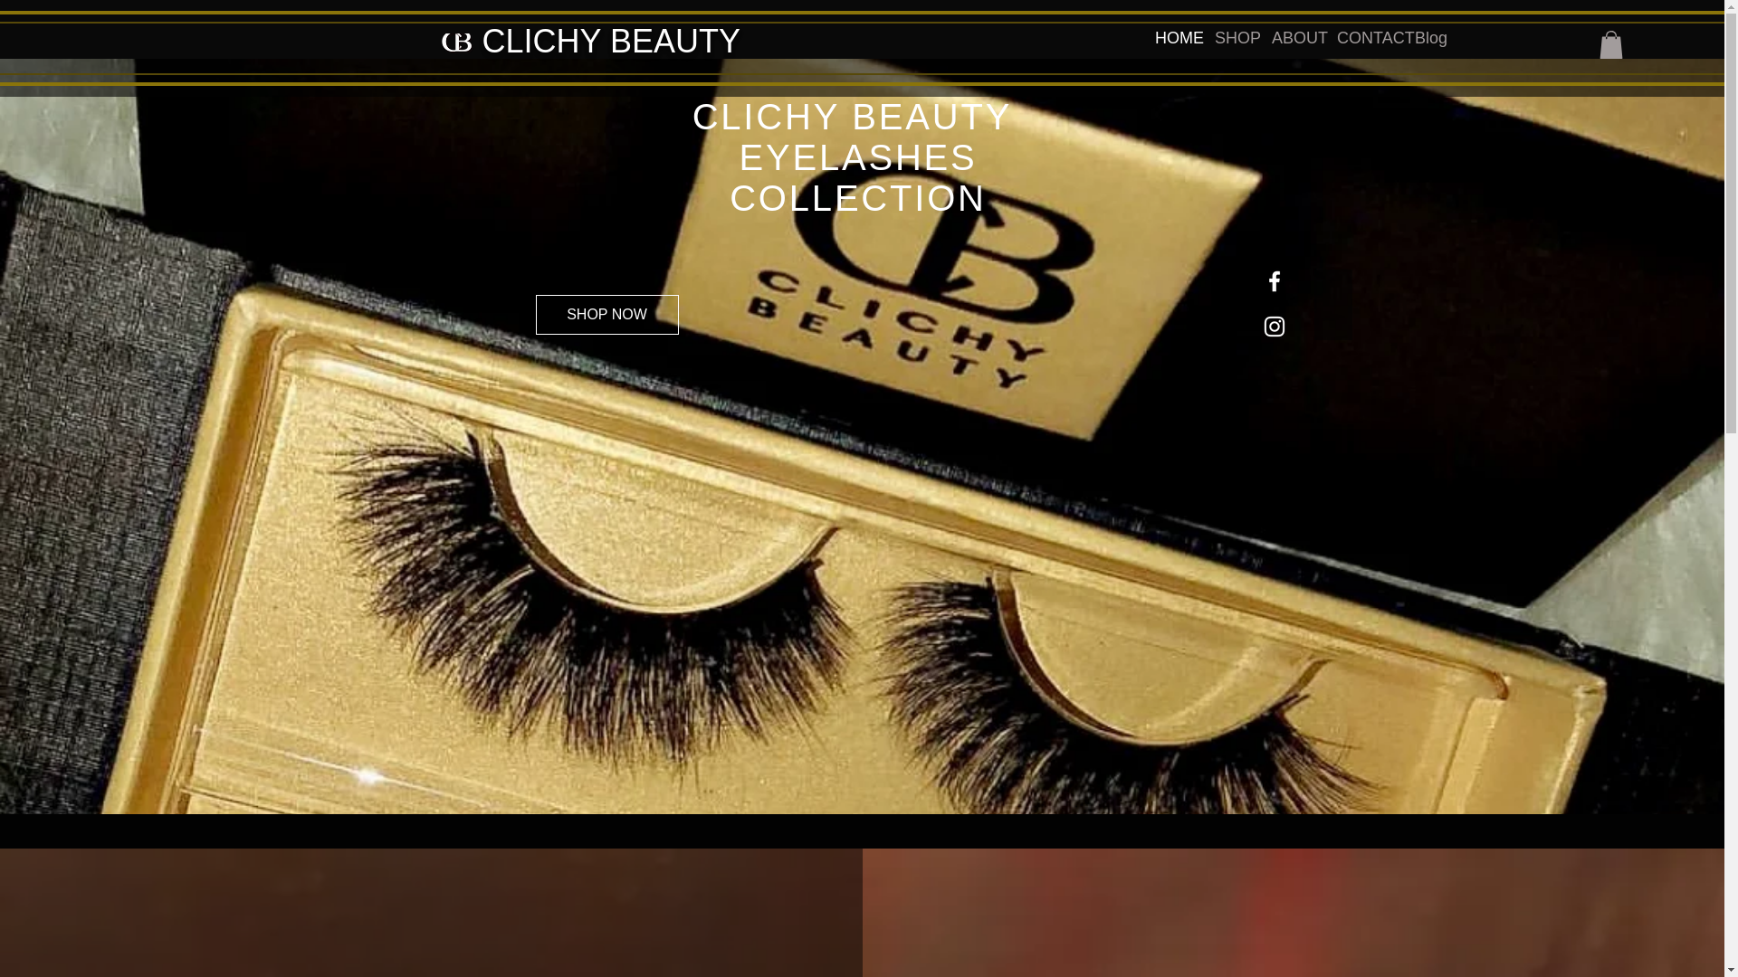  I want to click on CONTACT, so click(1361, 38).